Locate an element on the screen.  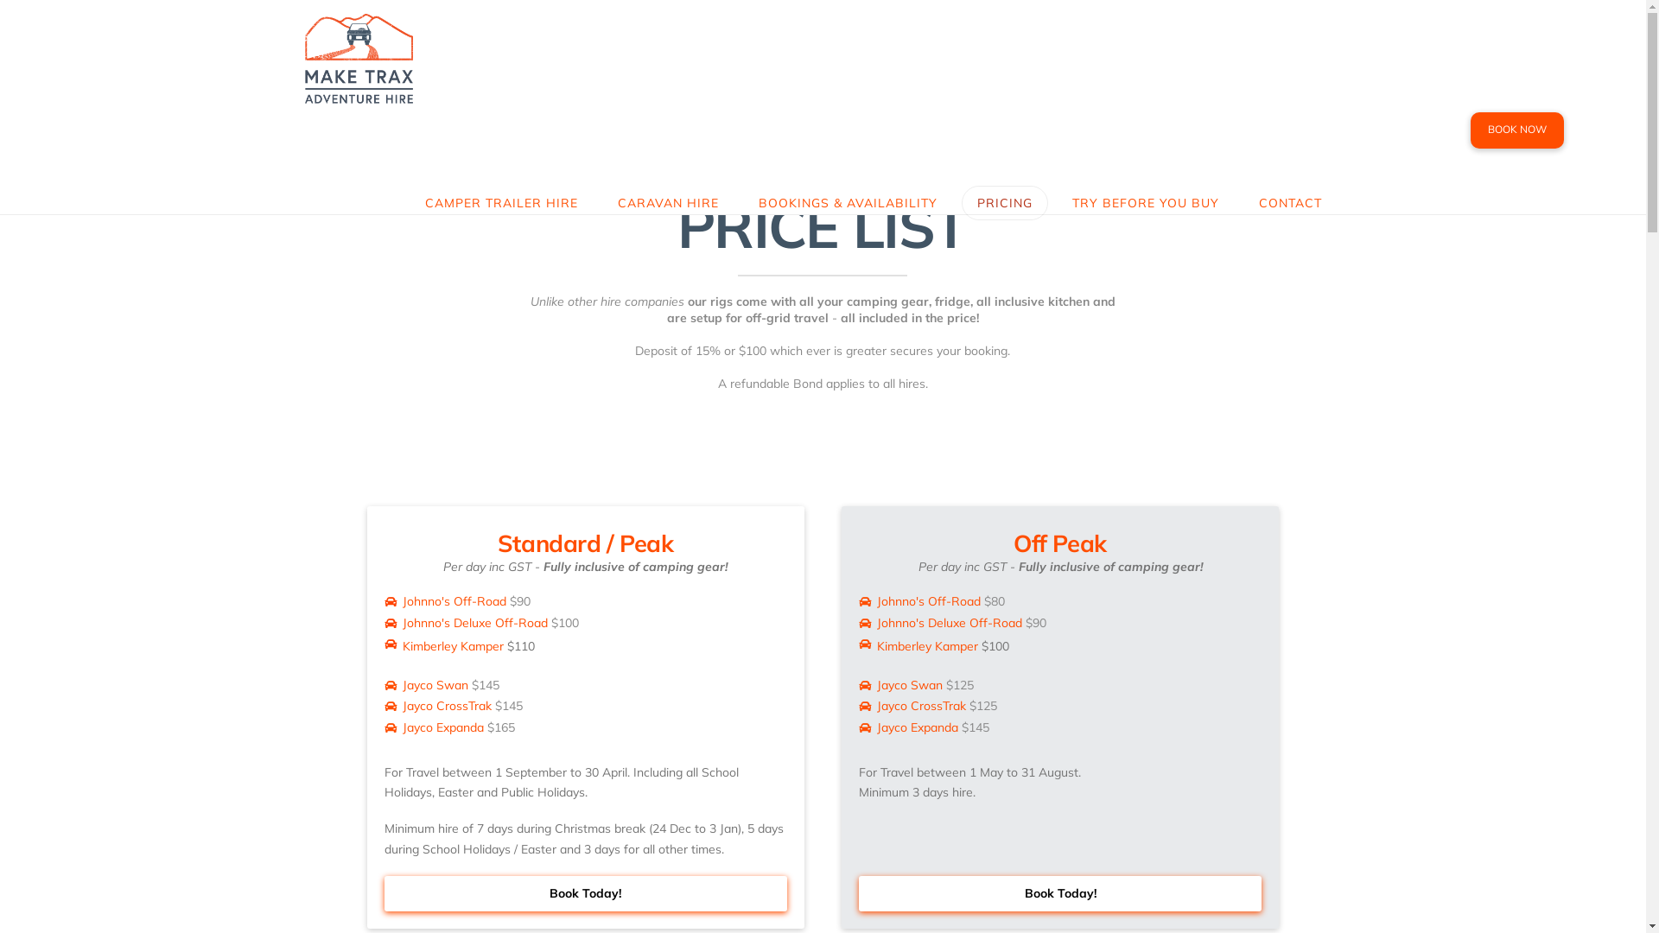
Jayco CrossTrak is located at coordinates (921, 706).